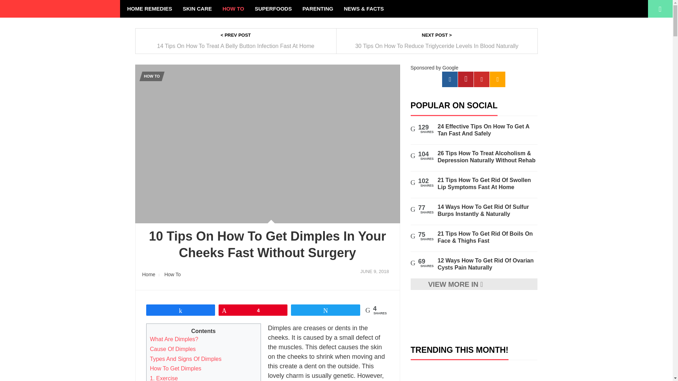 The height and width of the screenshot is (381, 678). I want to click on PARENTING, so click(317, 8).